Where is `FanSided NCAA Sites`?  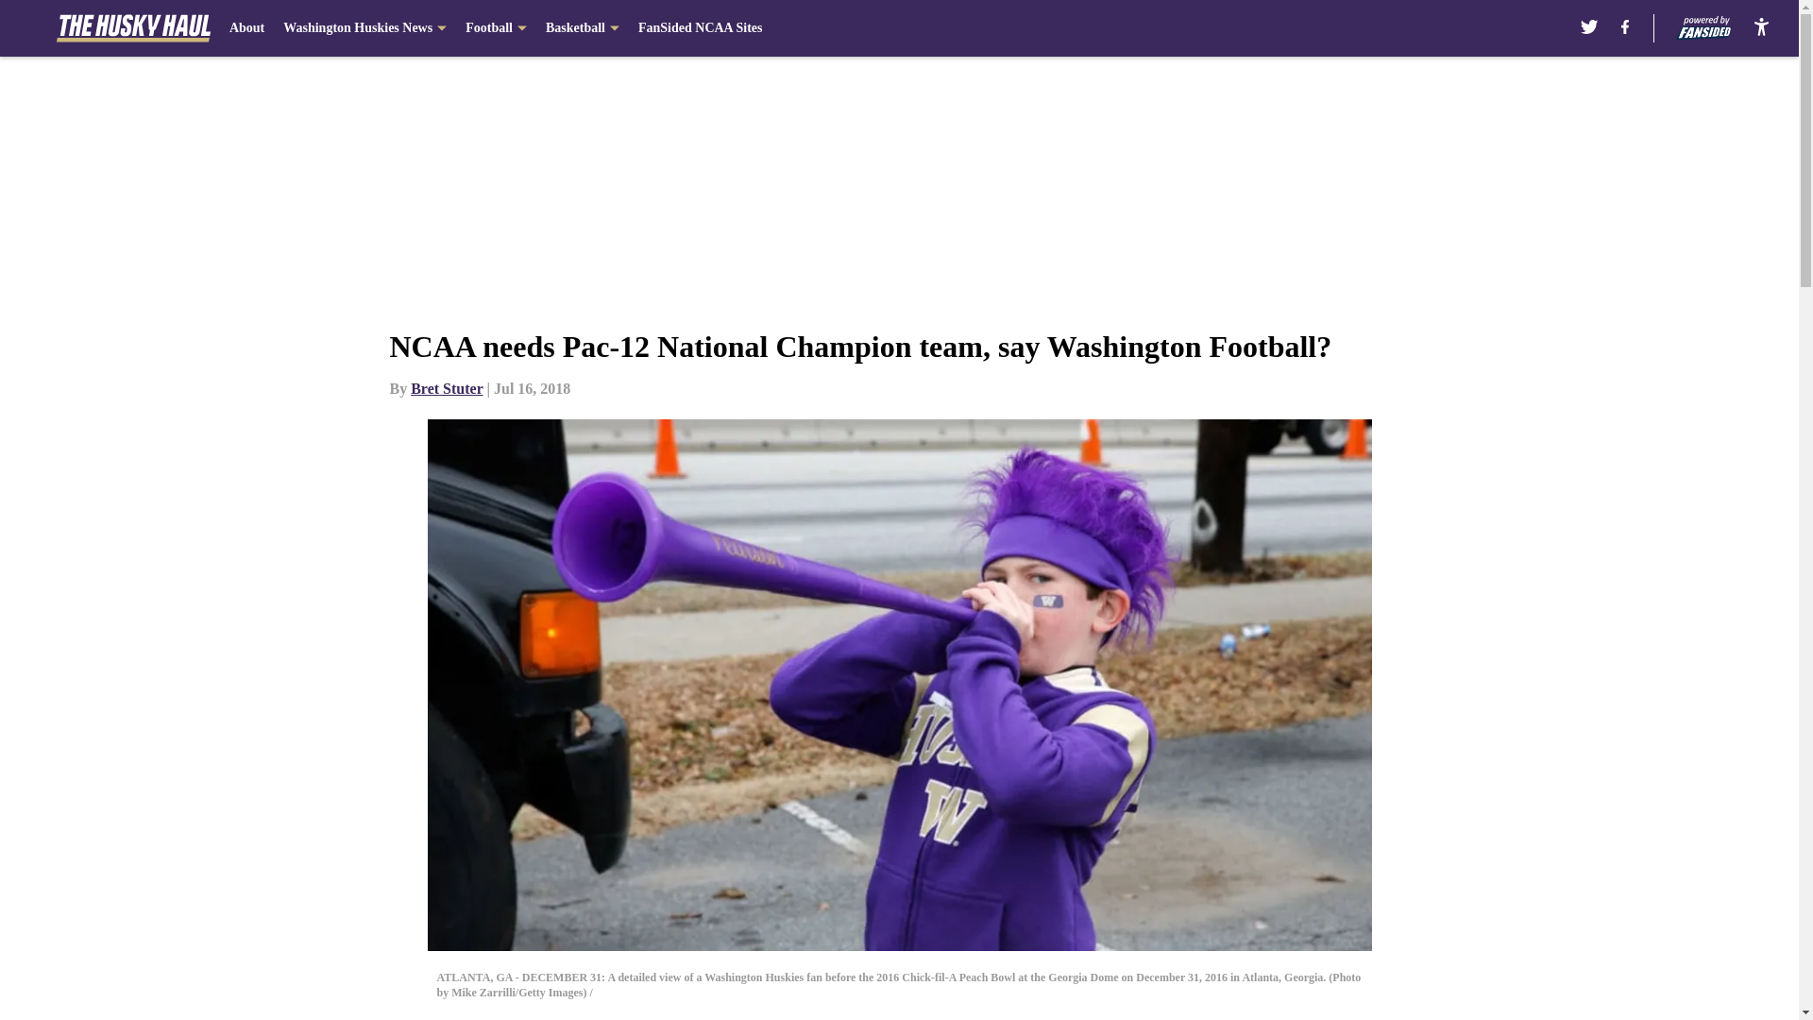 FanSided NCAA Sites is located at coordinates (699, 28).